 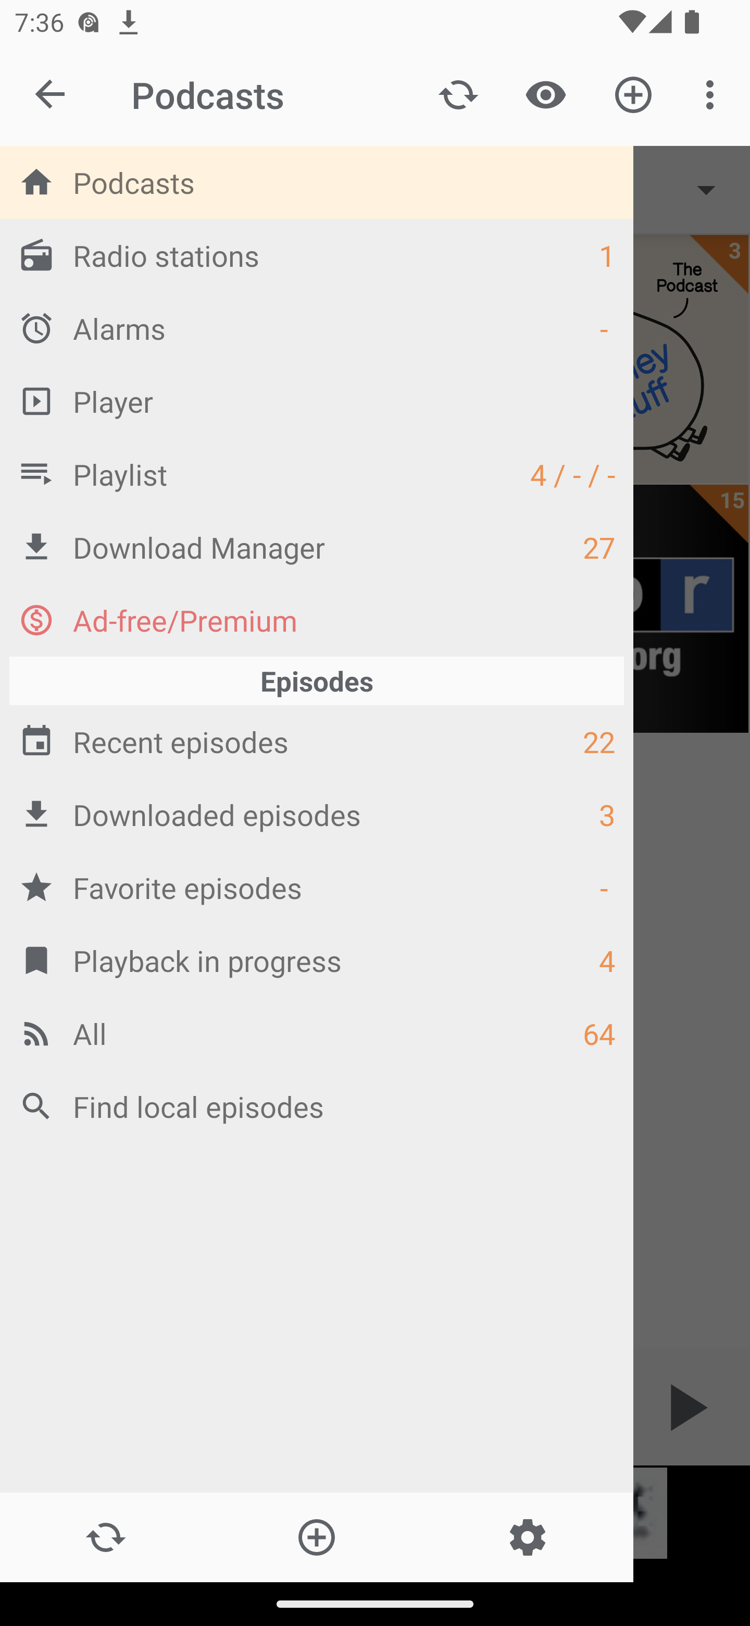 I want to click on Add new Podcast, so click(x=633, y=94).